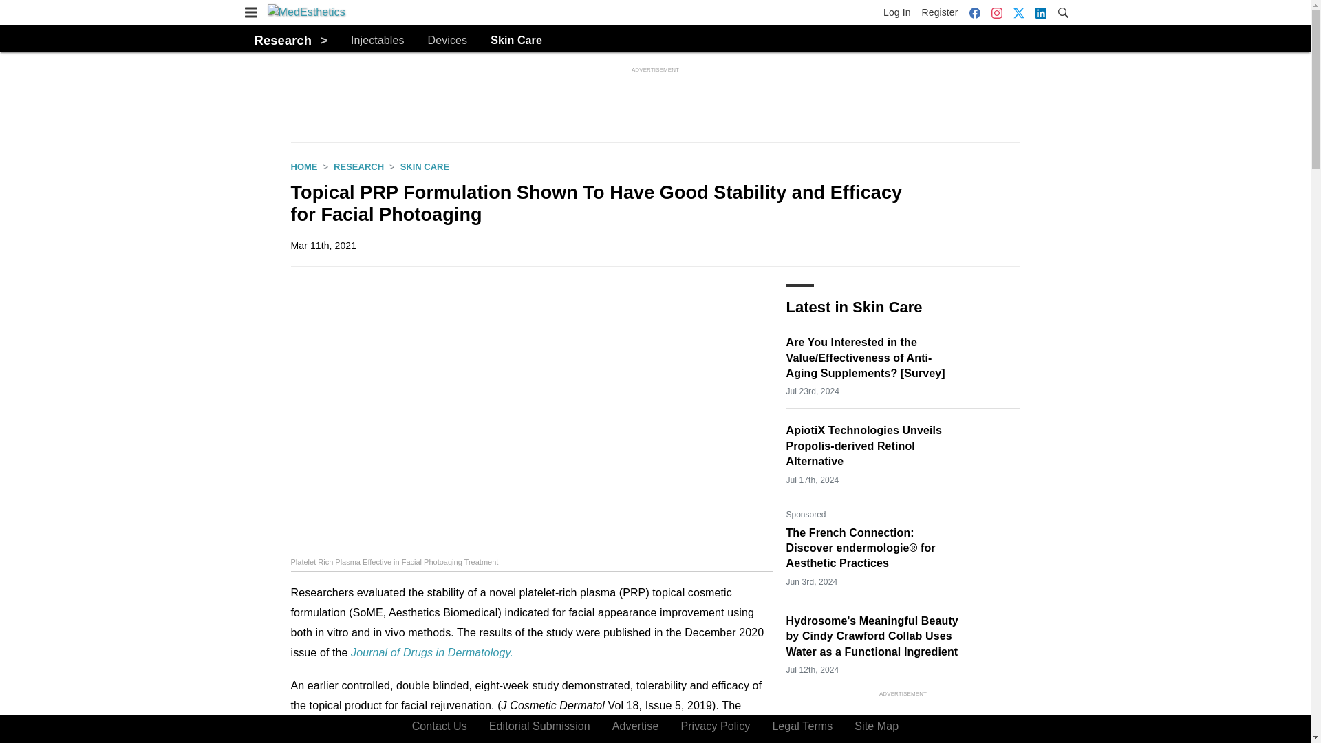 The height and width of the screenshot is (743, 1321). What do you see at coordinates (900, 12) in the screenshot?
I see `Log In` at bounding box center [900, 12].